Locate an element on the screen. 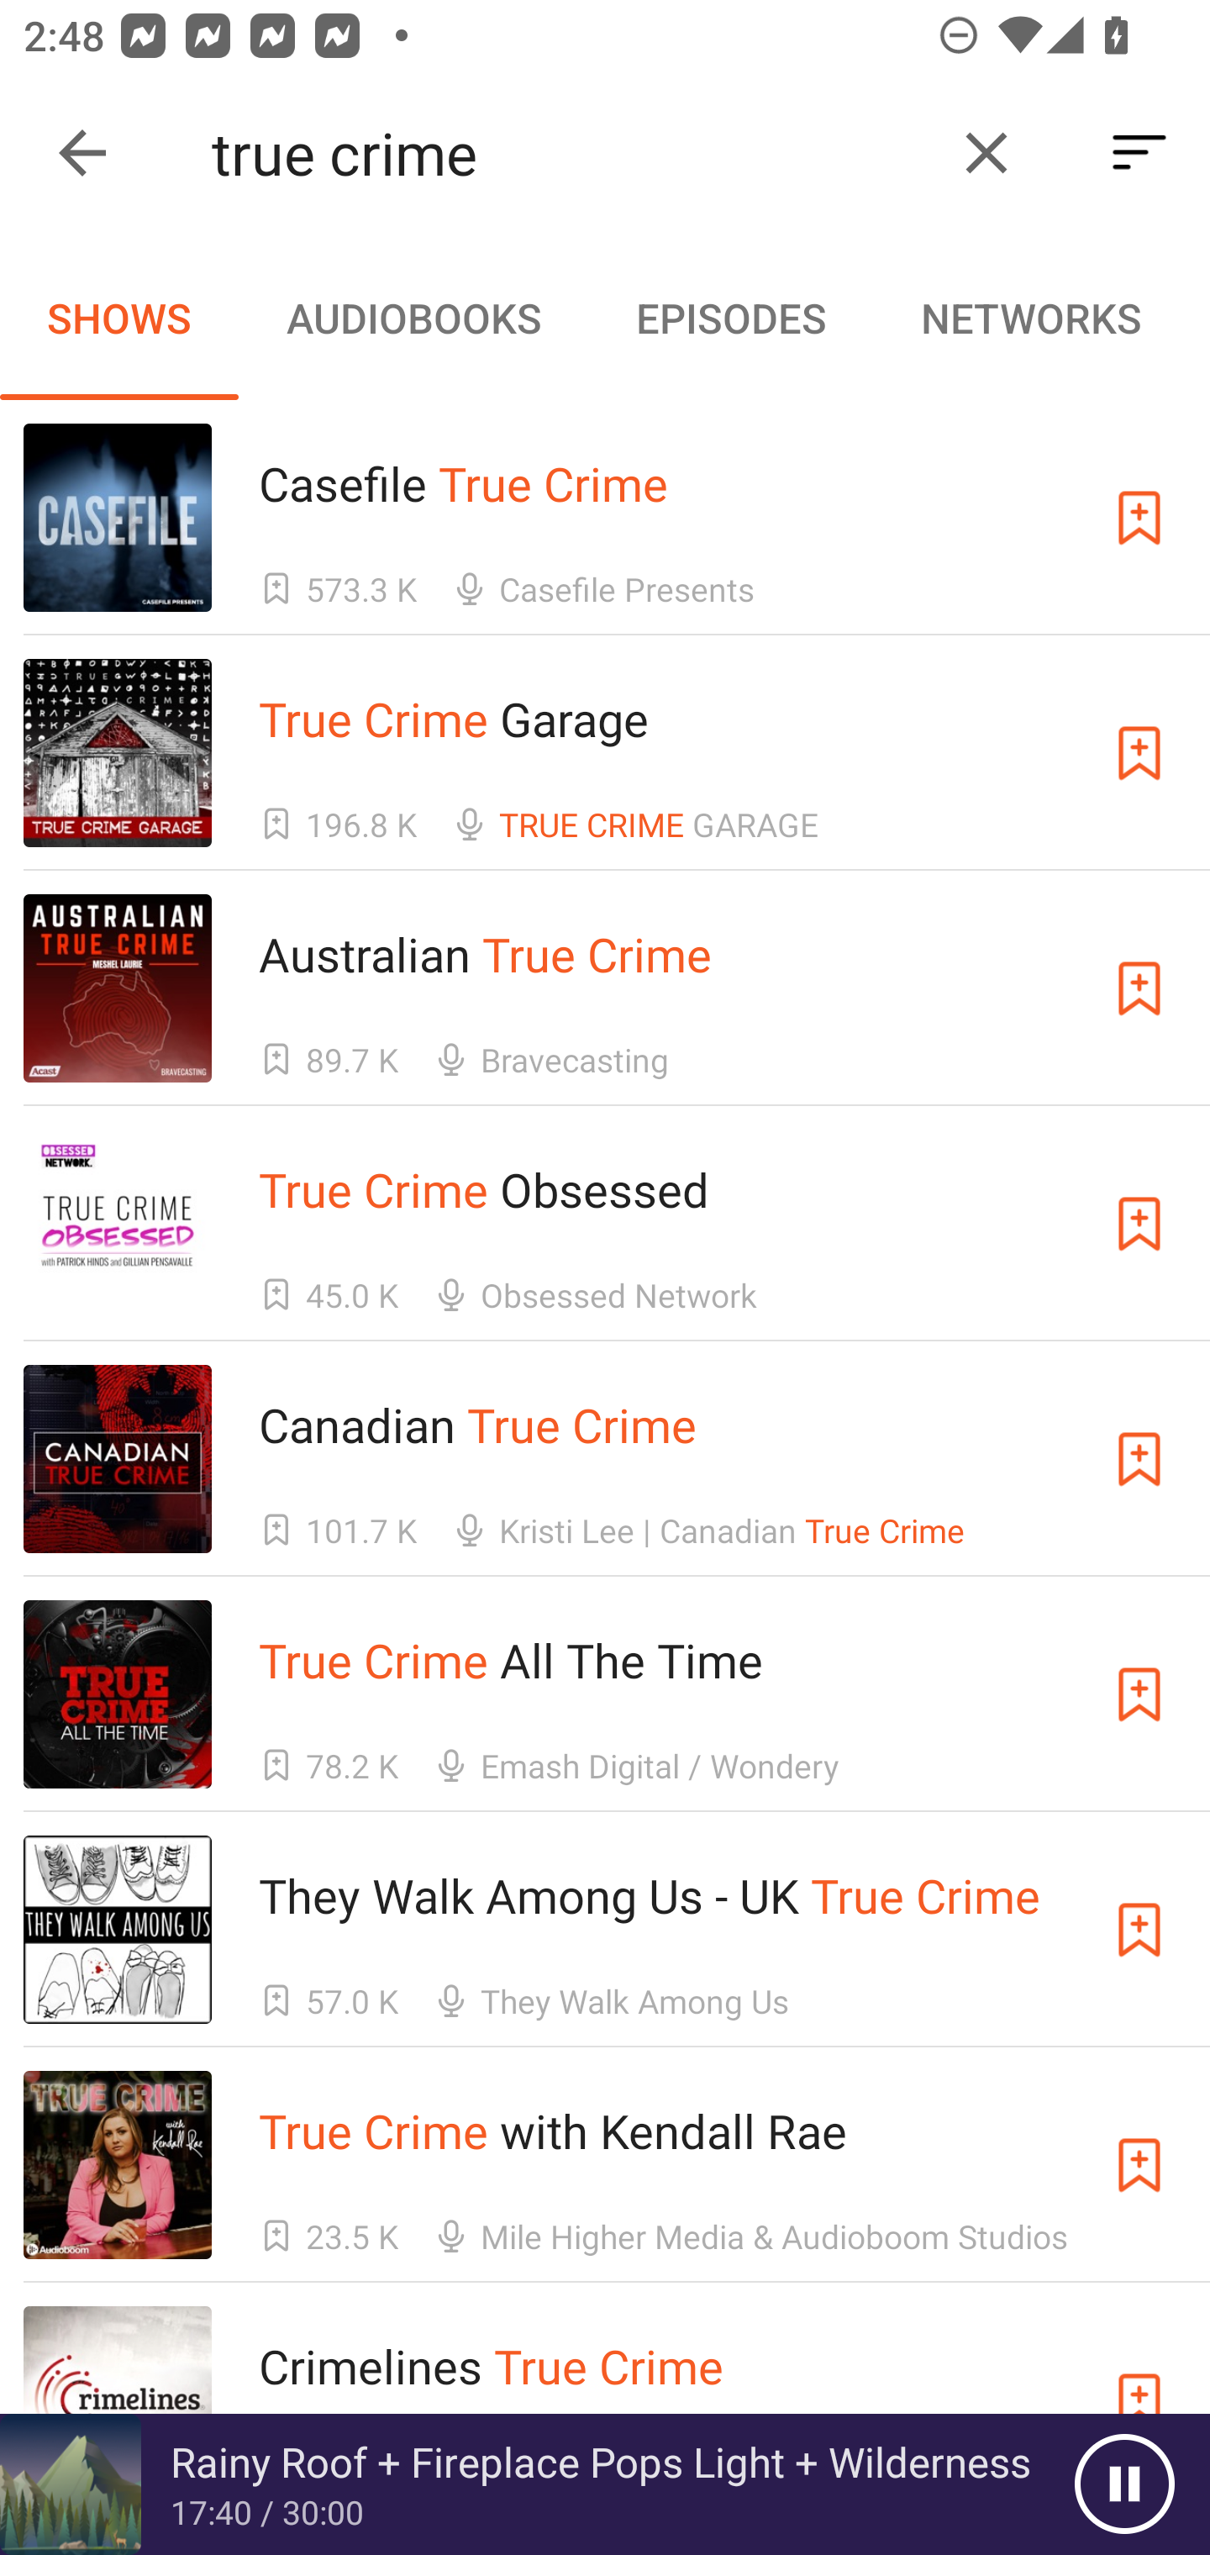  SHOWS is located at coordinates (119, 318).